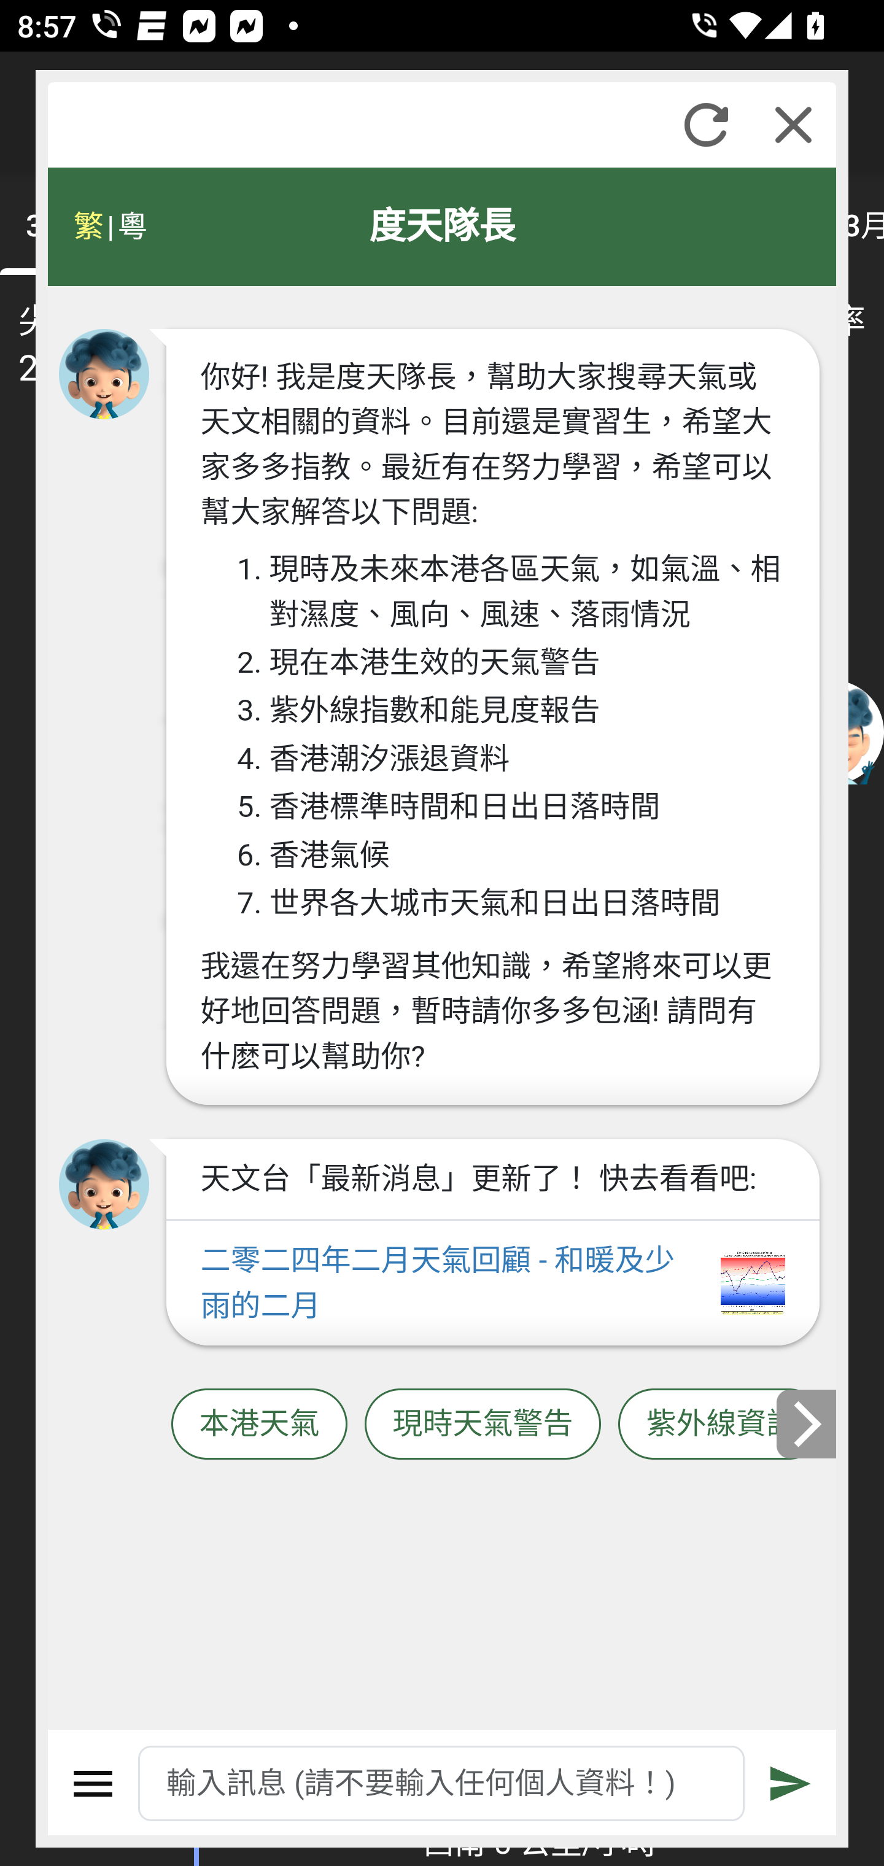  Describe the element at coordinates (721, 1424) in the screenshot. I see `紫外線資訊` at that location.